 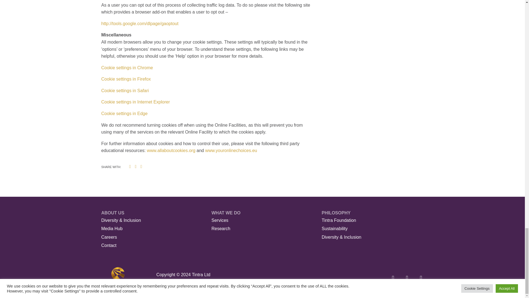 I want to click on Twitter, so click(x=130, y=166).